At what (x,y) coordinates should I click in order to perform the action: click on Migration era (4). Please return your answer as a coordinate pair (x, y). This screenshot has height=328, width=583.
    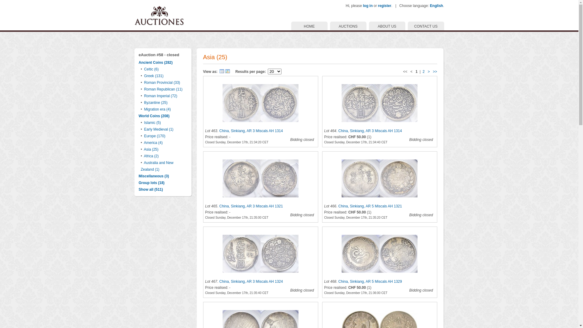
    Looking at the image, I should click on (157, 109).